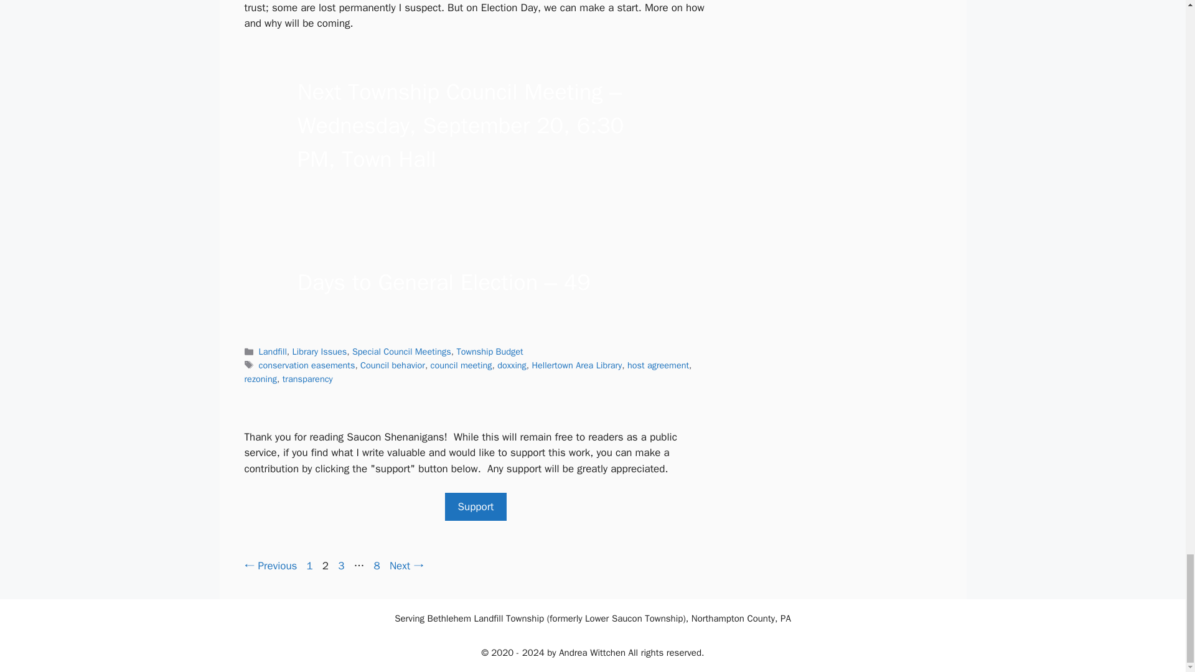  I want to click on host agreement, so click(320, 351).